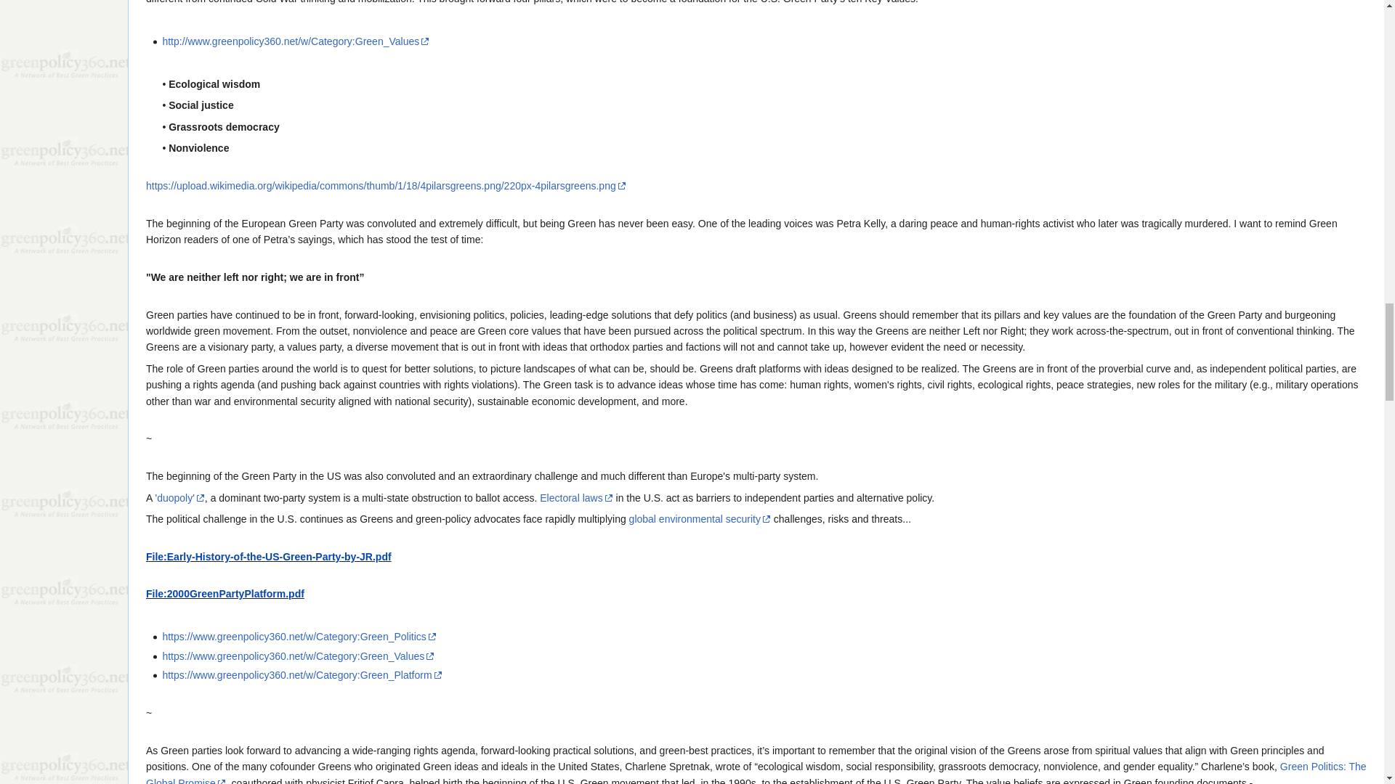 This screenshot has height=784, width=1395. I want to click on Electoral laws, so click(575, 498).